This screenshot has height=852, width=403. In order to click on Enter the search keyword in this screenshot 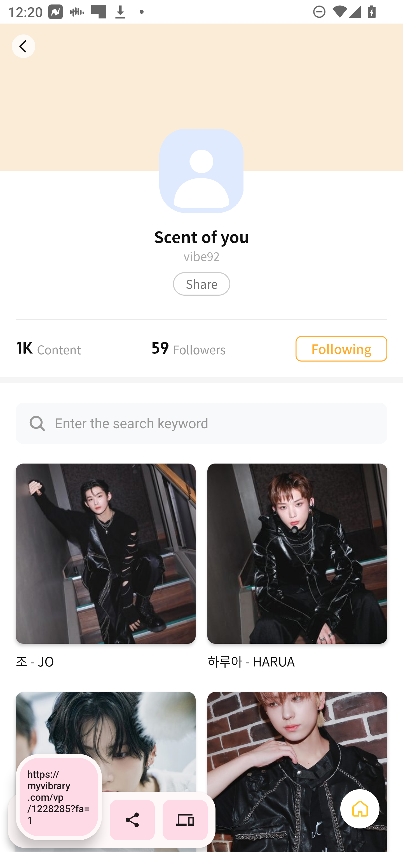, I will do `click(201, 423)`.